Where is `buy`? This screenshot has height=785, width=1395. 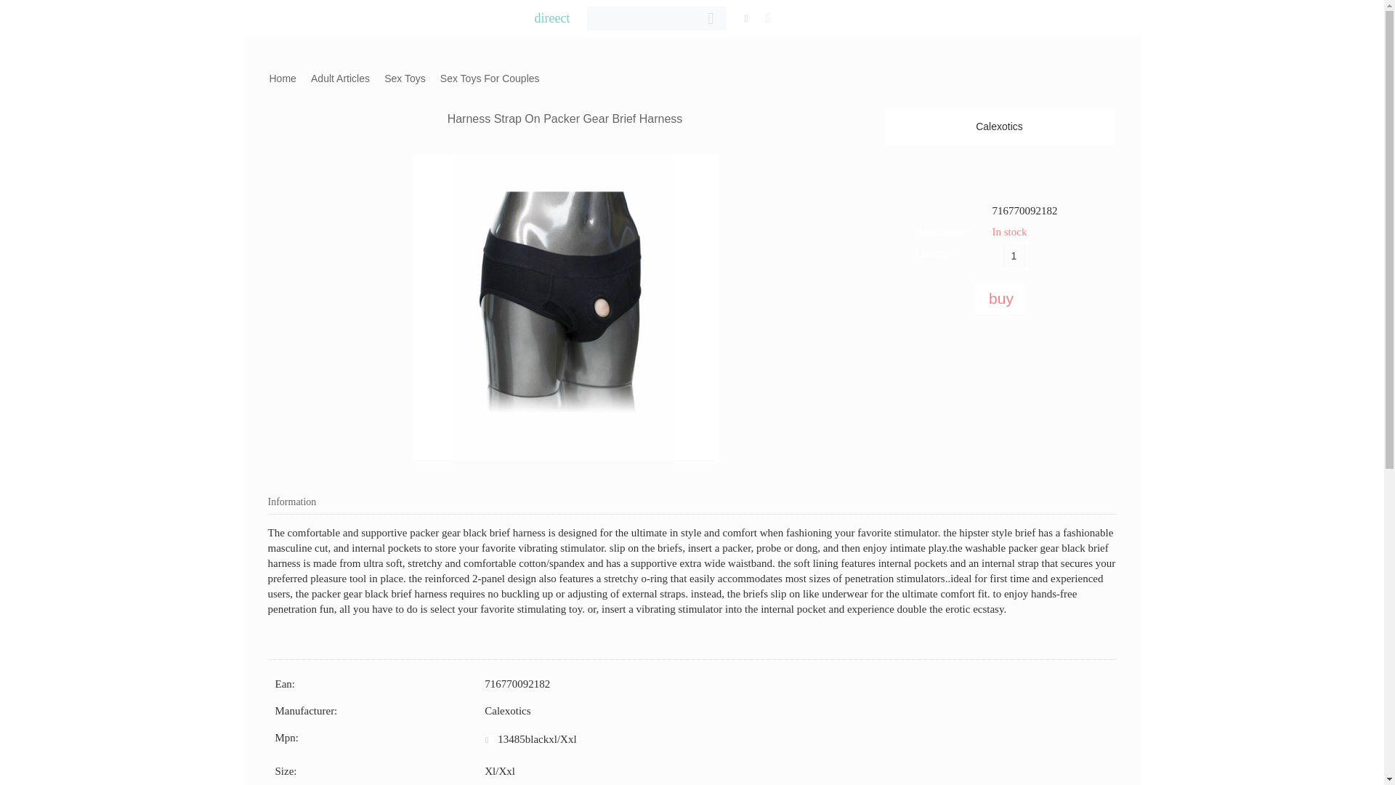
buy is located at coordinates (1000, 299).